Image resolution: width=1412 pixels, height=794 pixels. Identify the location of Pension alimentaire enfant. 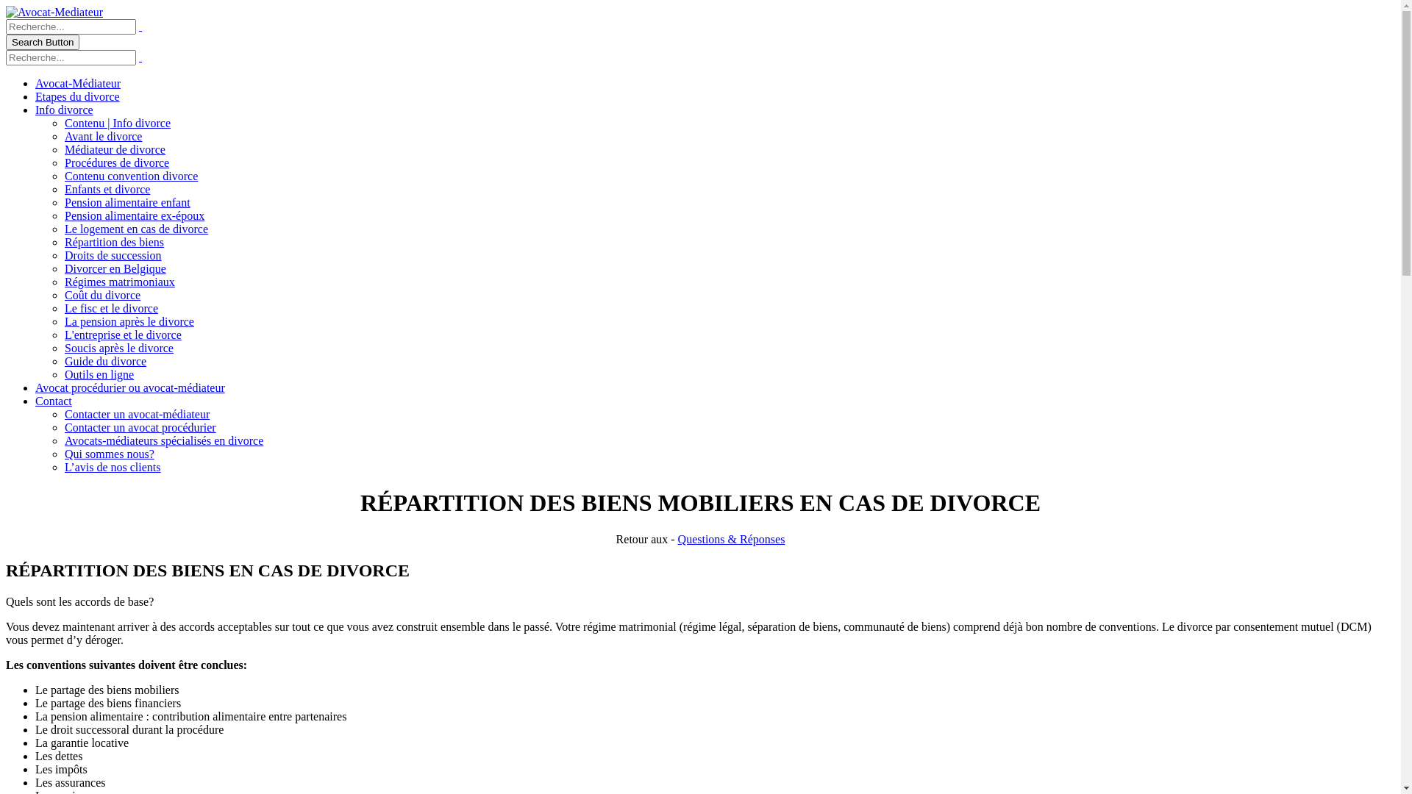
(128, 203).